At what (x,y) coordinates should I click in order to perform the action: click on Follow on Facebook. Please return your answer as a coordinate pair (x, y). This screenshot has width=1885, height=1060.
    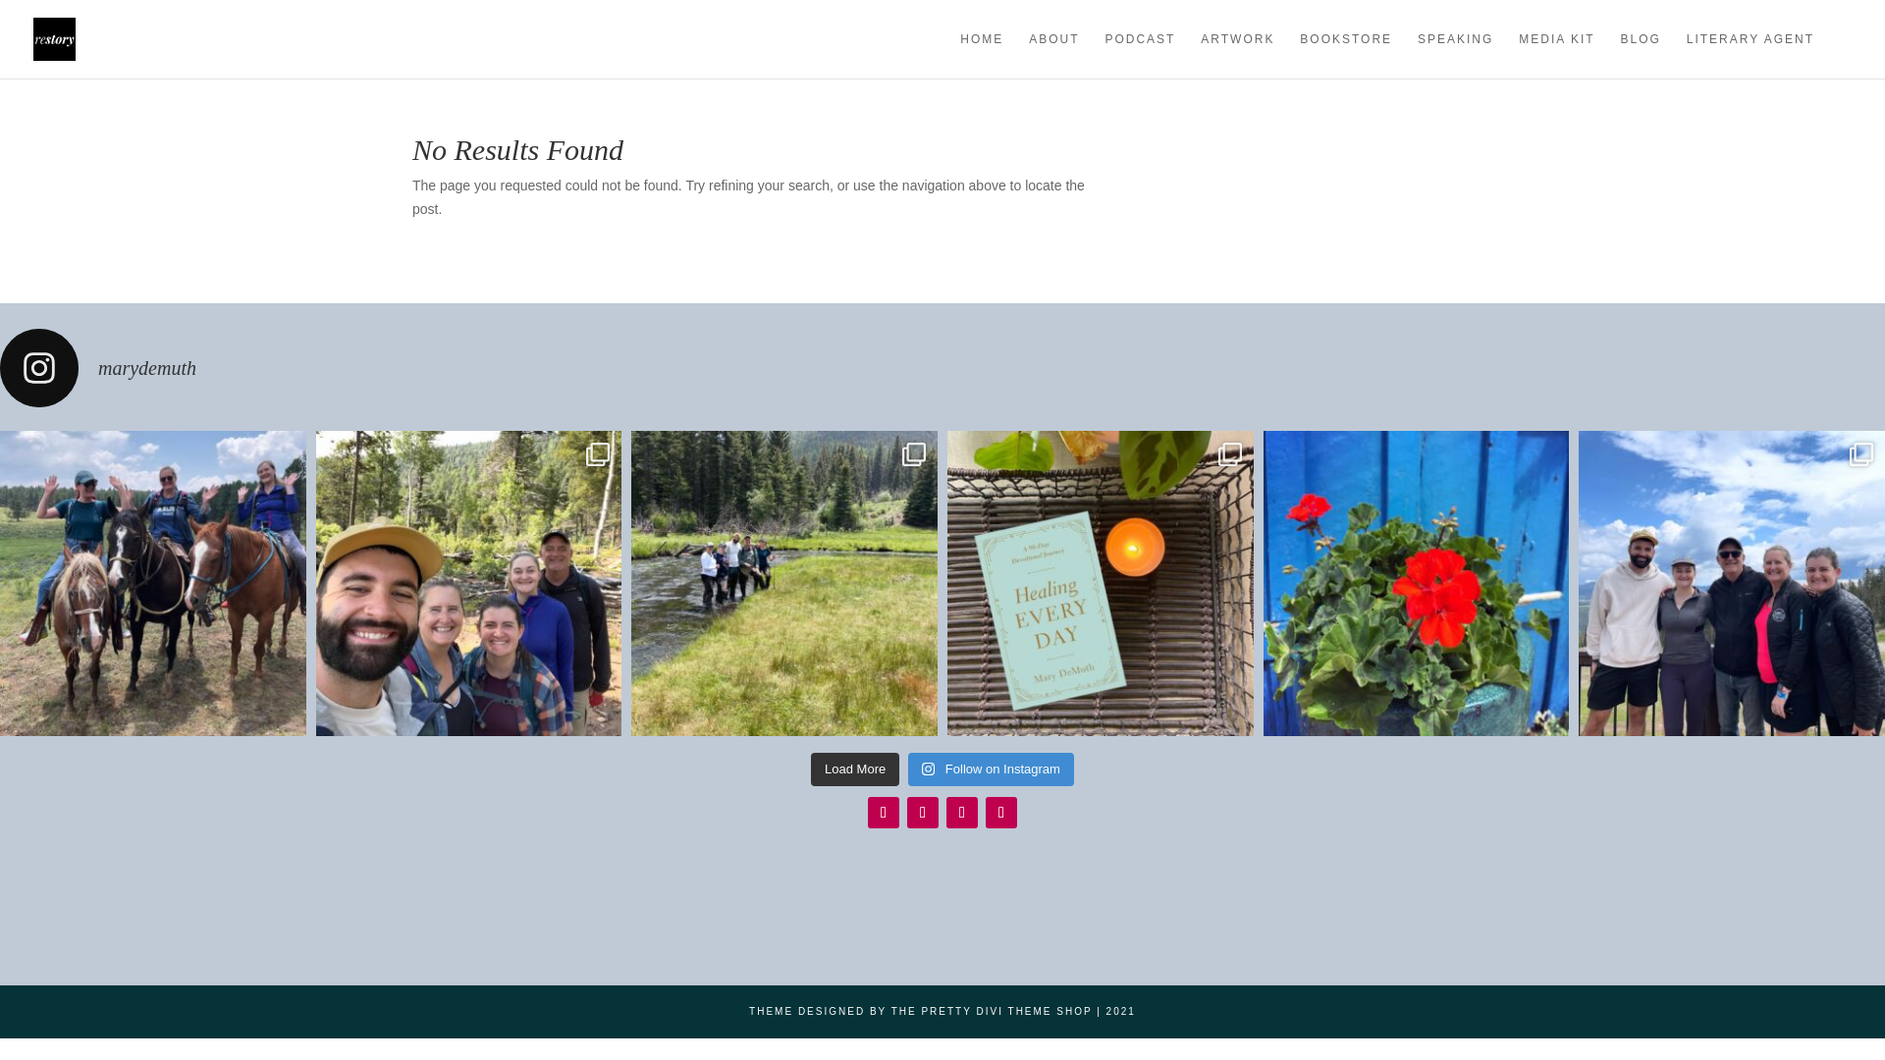
    Looking at the image, I should click on (962, 813).